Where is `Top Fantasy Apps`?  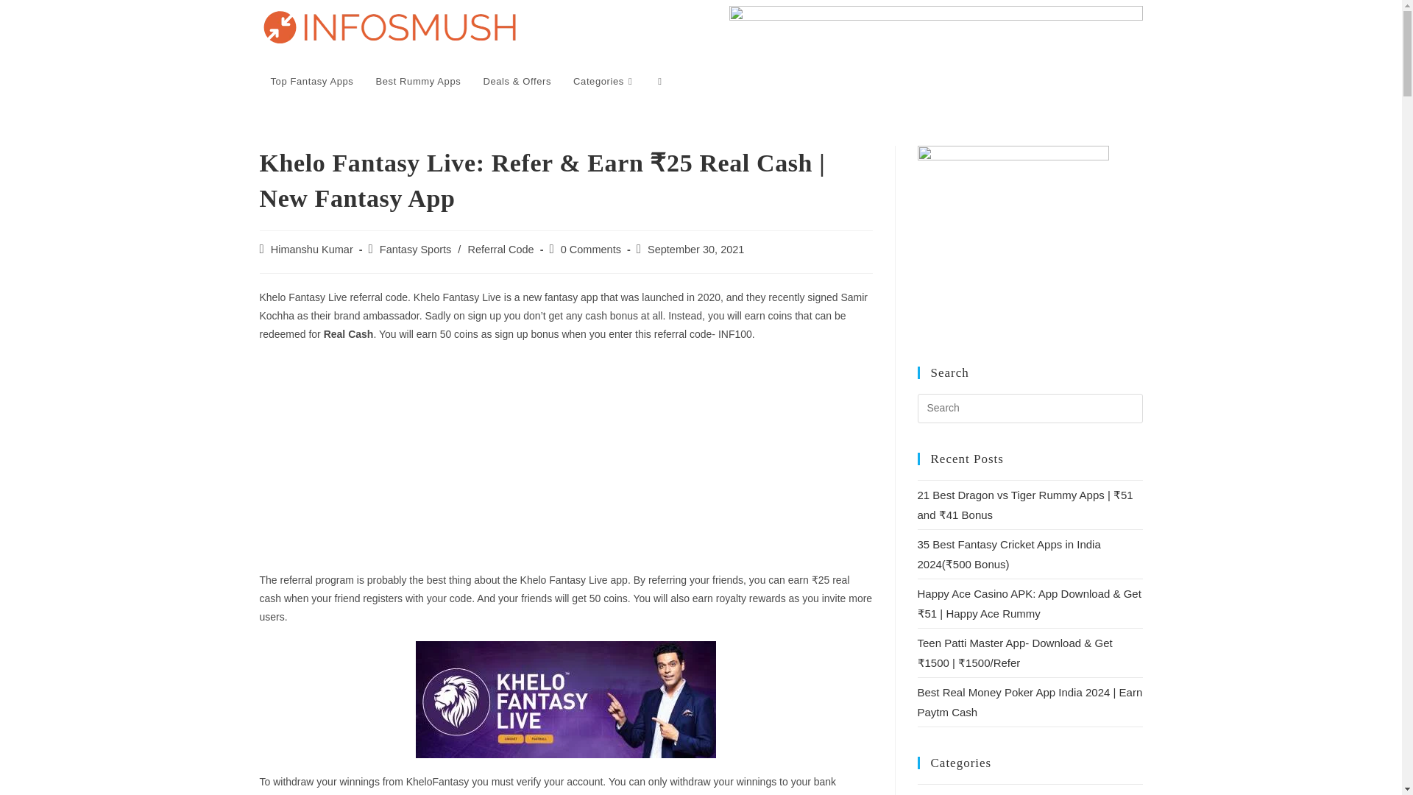 Top Fantasy Apps is located at coordinates (311, 81).